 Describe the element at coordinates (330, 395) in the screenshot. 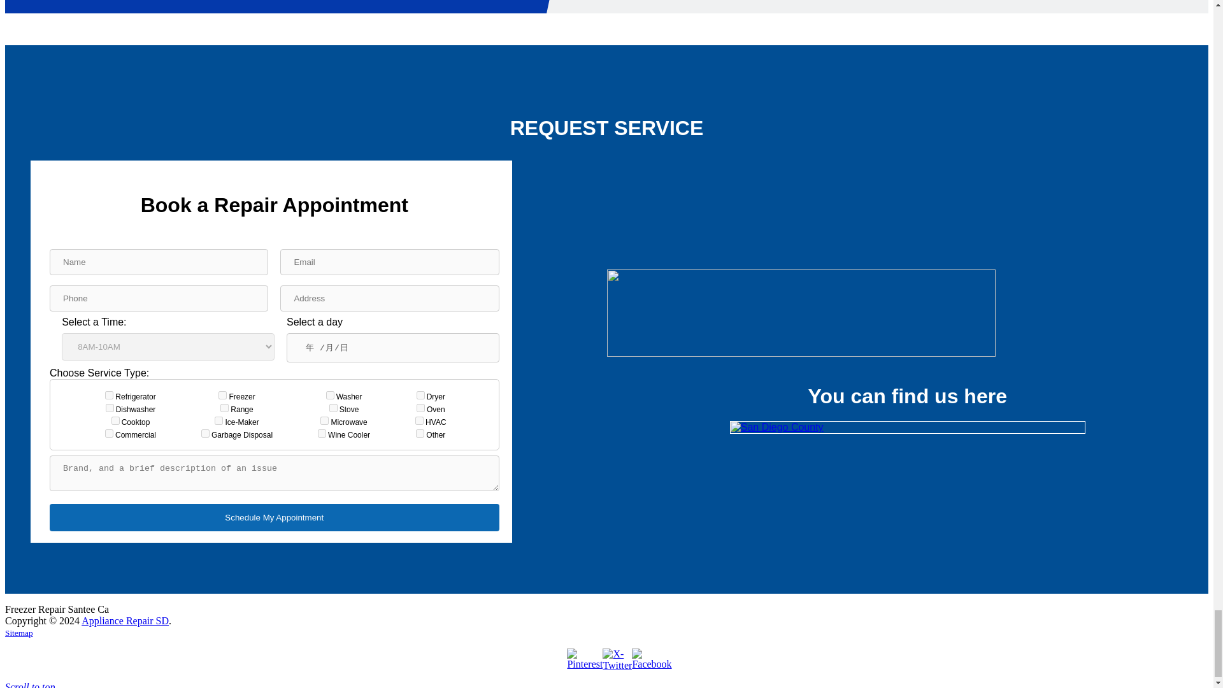

I see `Washer` at that location.